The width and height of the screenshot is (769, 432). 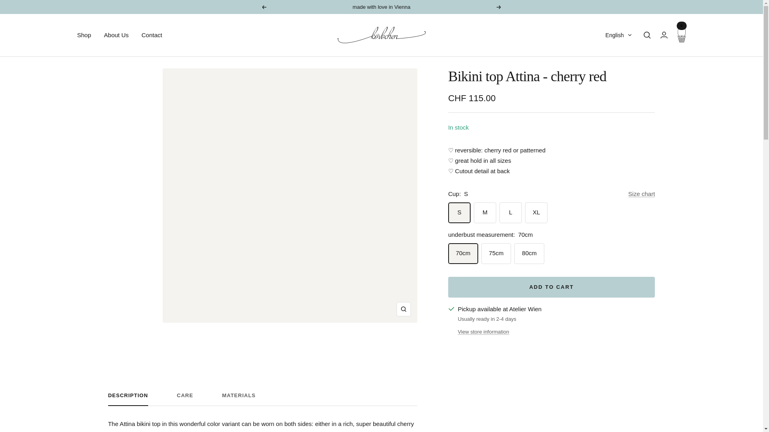 What do you see at coordinates (152, 35) in the screenshot?
I see `Contact` at bounding box center [152, 35].